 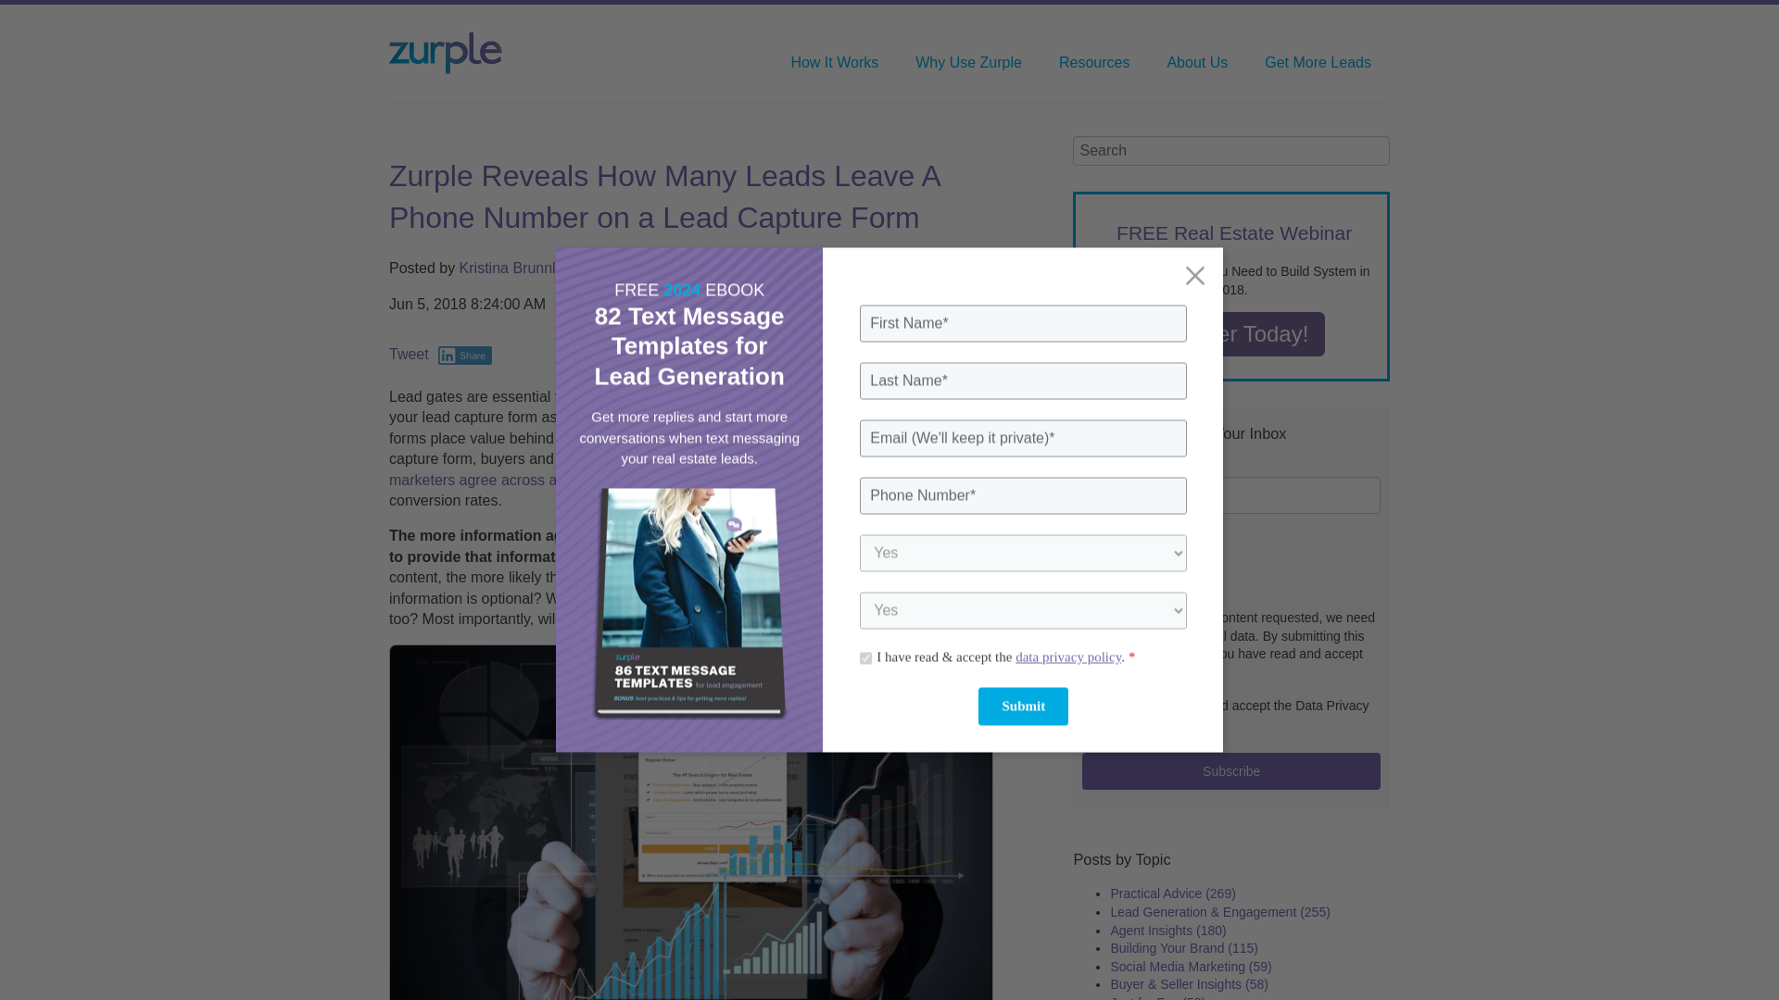 I want to click on Tweet, so click(x=409, y=354).